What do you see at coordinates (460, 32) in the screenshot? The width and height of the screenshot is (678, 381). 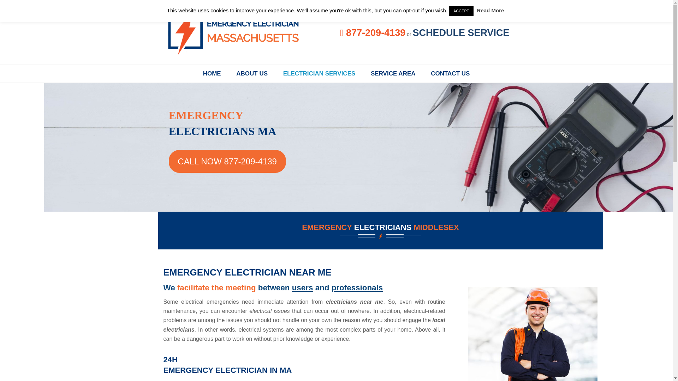 I see `SCHEDULE SERVICE` at bounding box center [460, 32].